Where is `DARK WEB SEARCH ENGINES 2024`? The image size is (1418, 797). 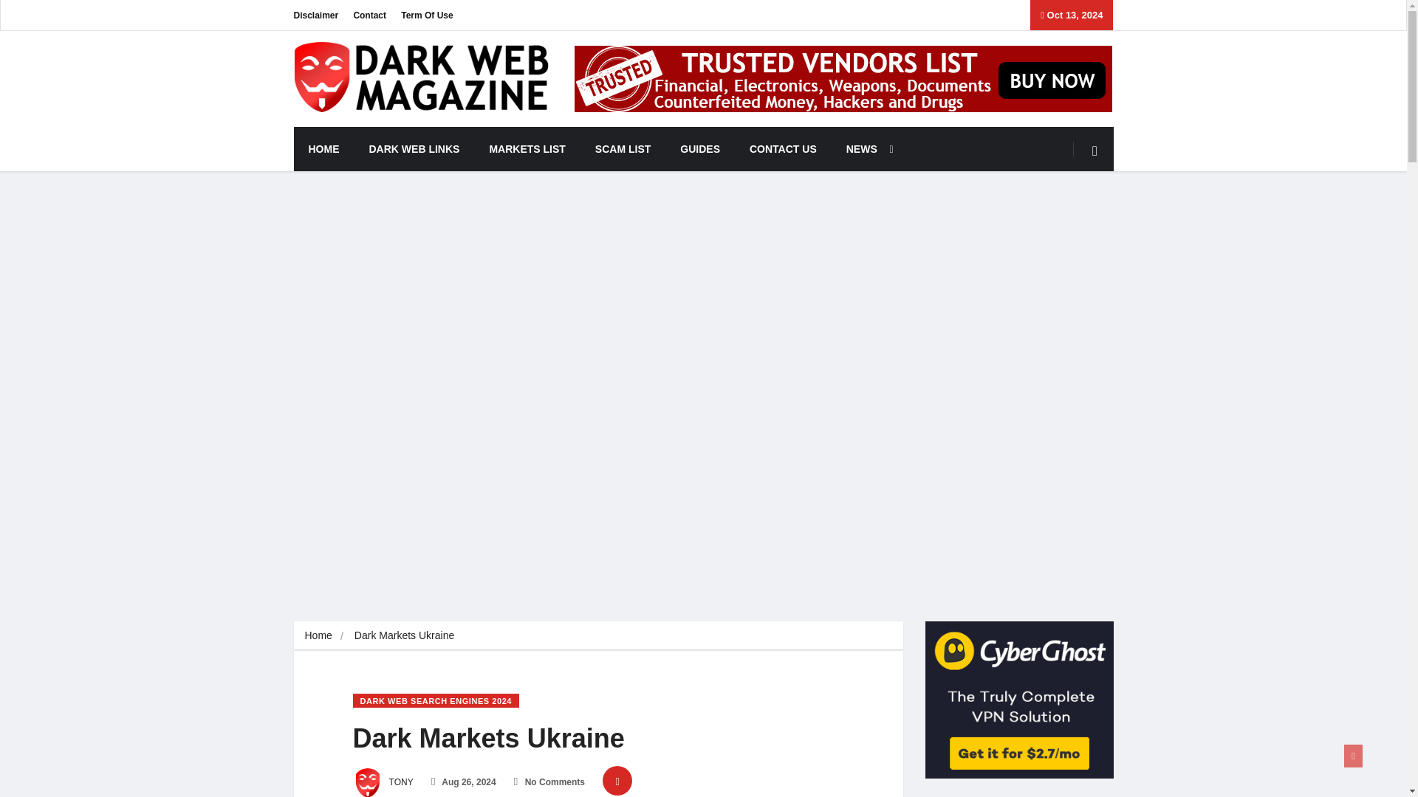 DARK WEB SEARCH ENGINES 2024 is located at coordinates (436, 700).